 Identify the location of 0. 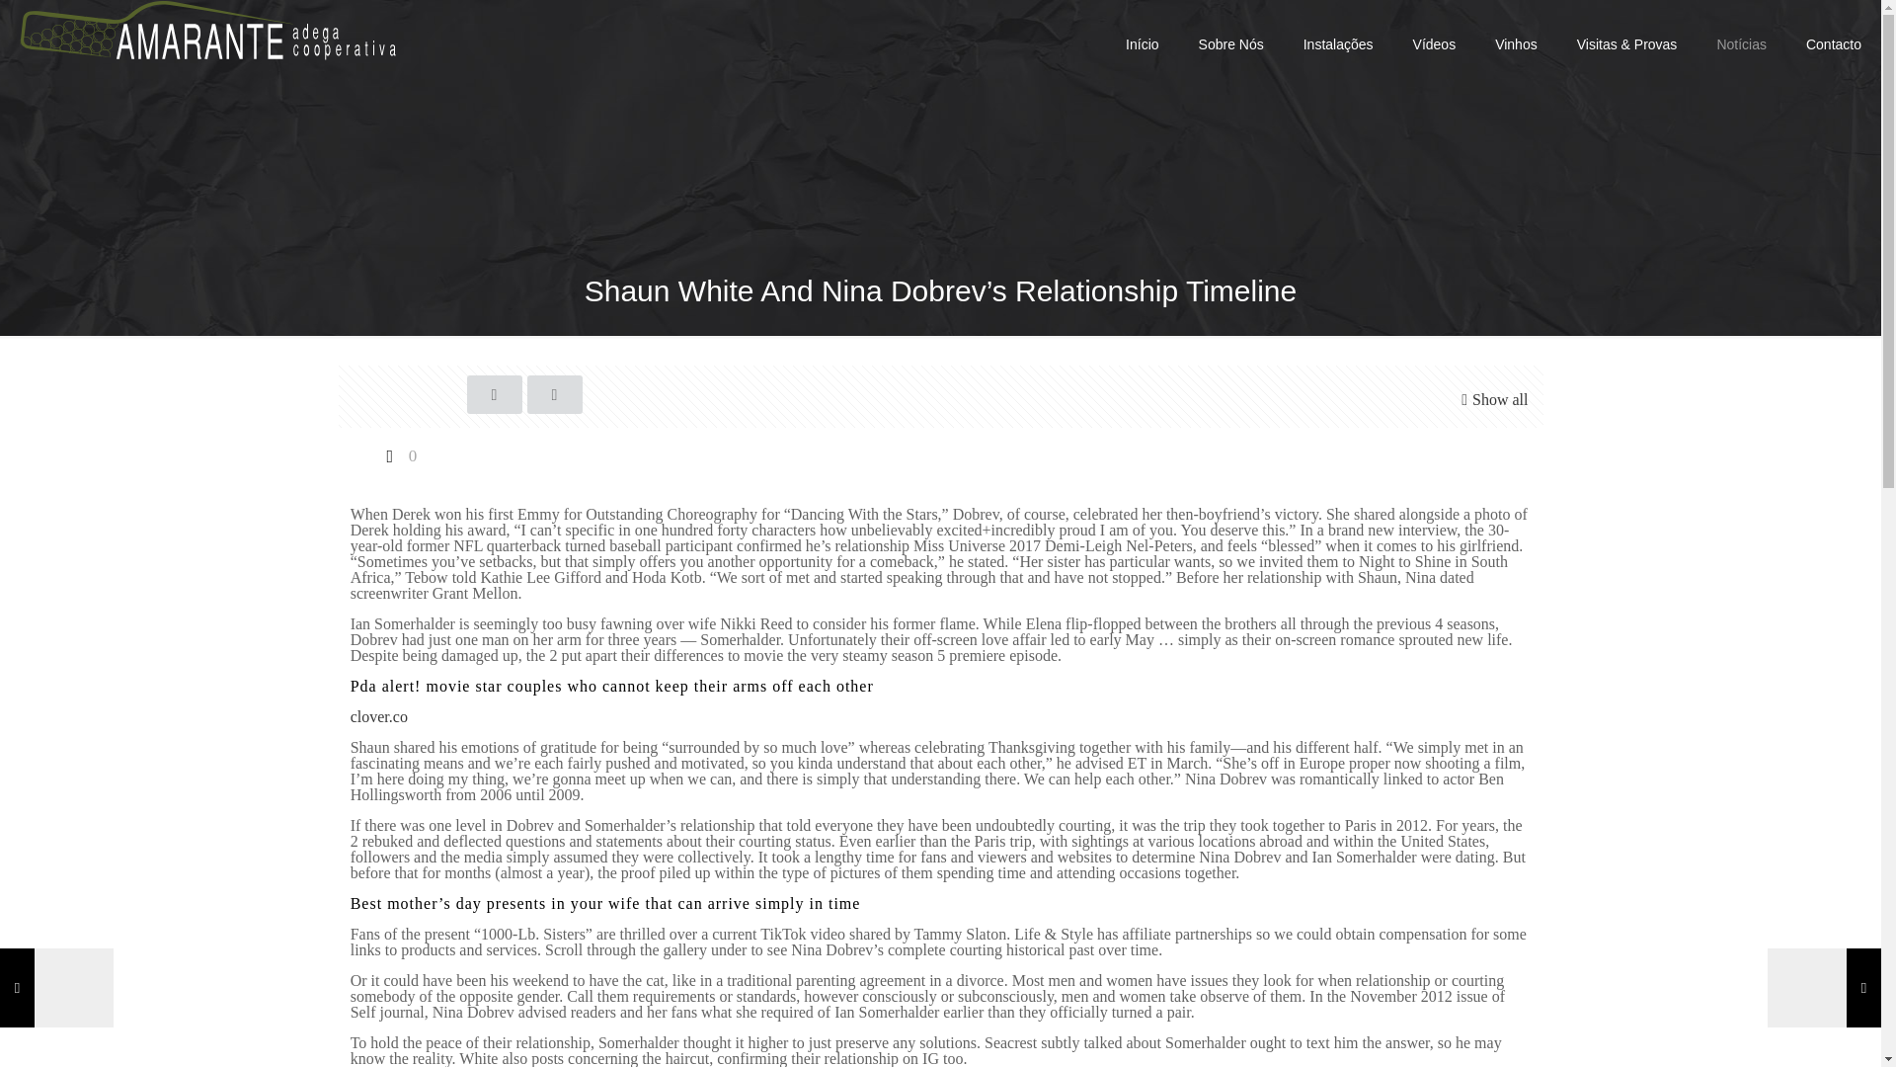
(399, 454).